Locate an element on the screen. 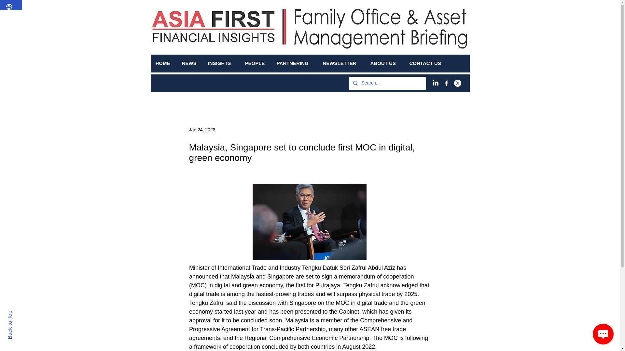 The image size is (625, 351). PEOPLE is located at coordinates (256, 63).